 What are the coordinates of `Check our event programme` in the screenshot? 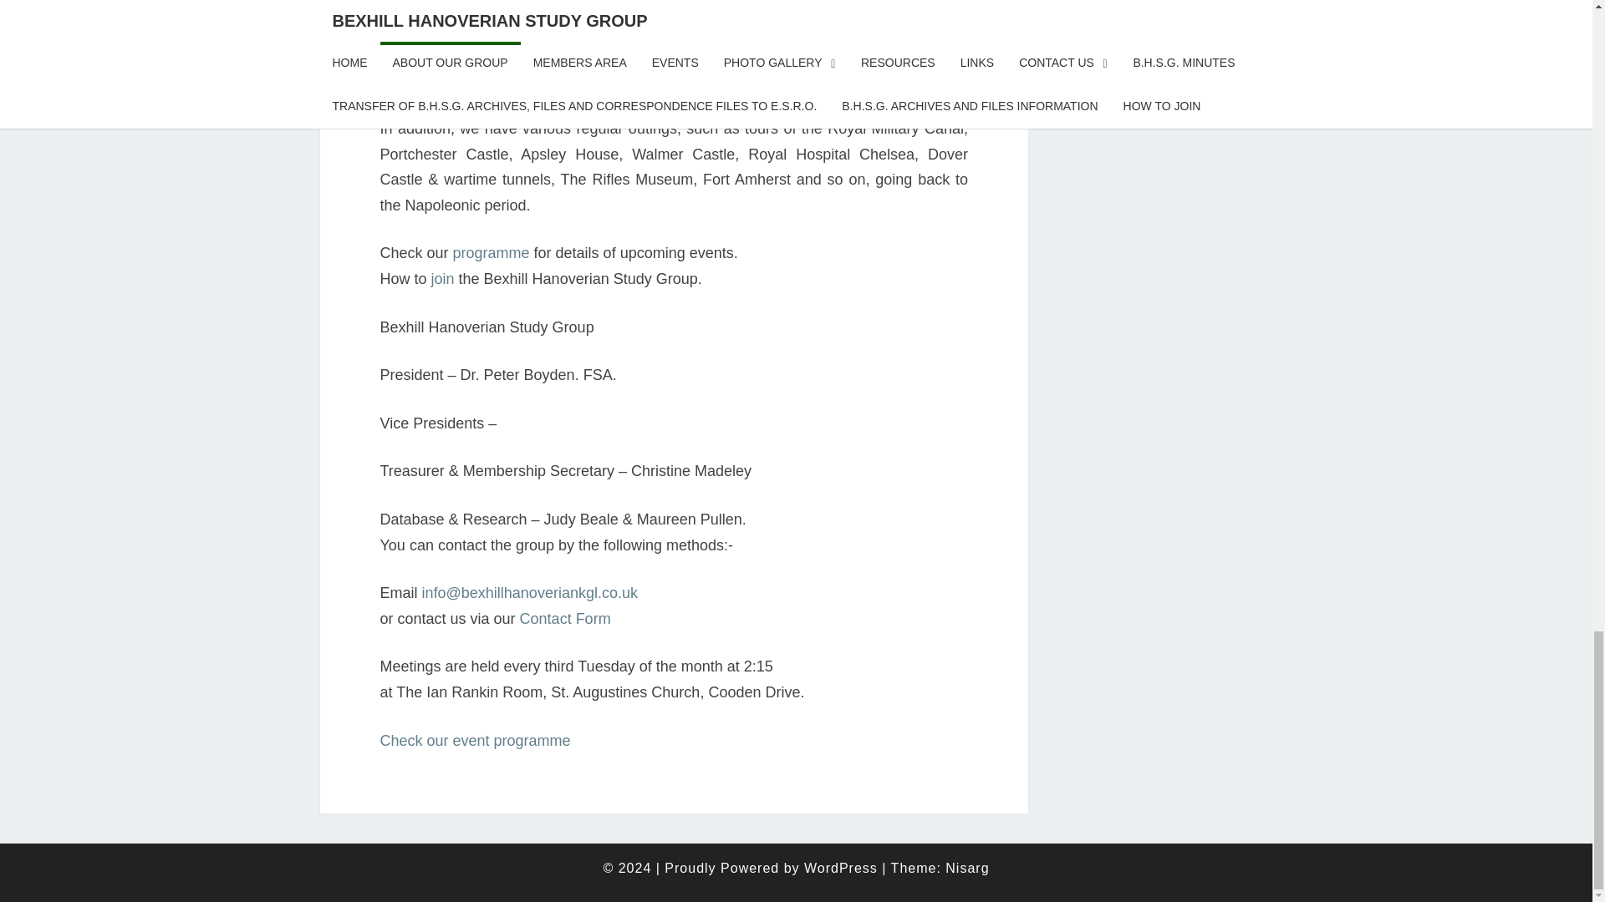 It's located at (474, 740).